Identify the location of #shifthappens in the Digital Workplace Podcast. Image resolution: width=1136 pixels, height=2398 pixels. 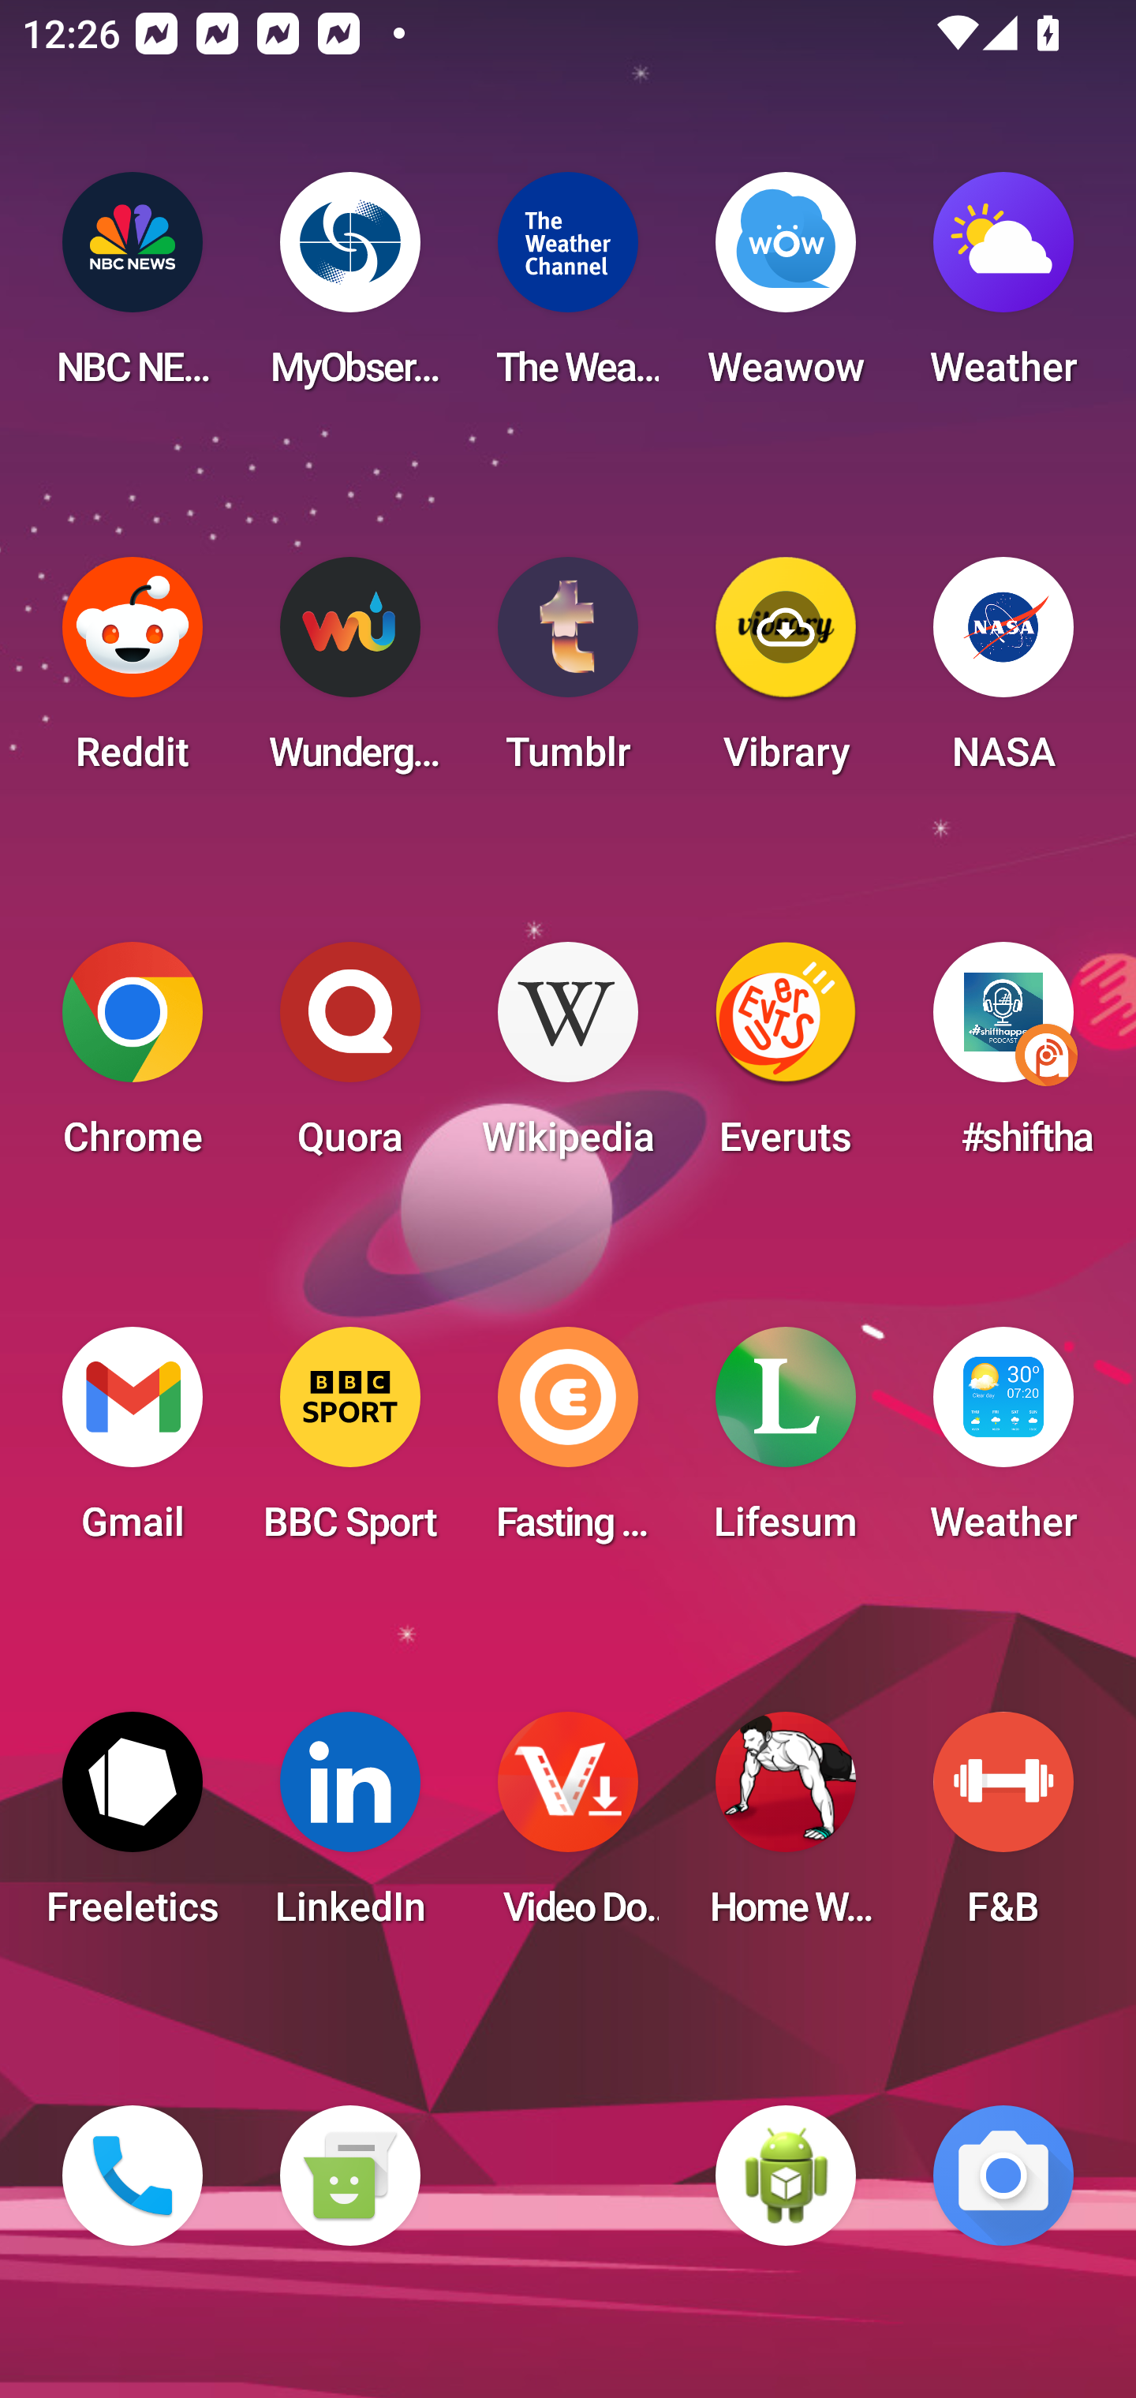
(1003, 1059).